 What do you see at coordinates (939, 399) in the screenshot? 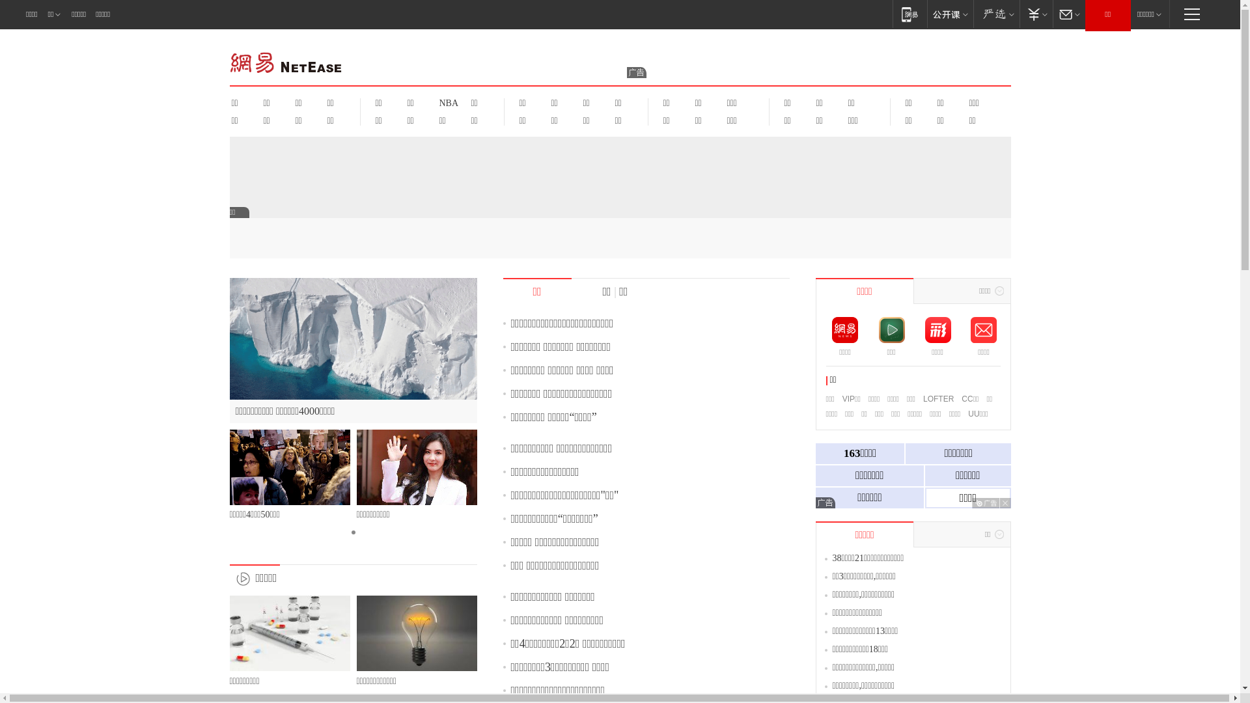
I see `LOFTER` at bounding box center [939, 399].